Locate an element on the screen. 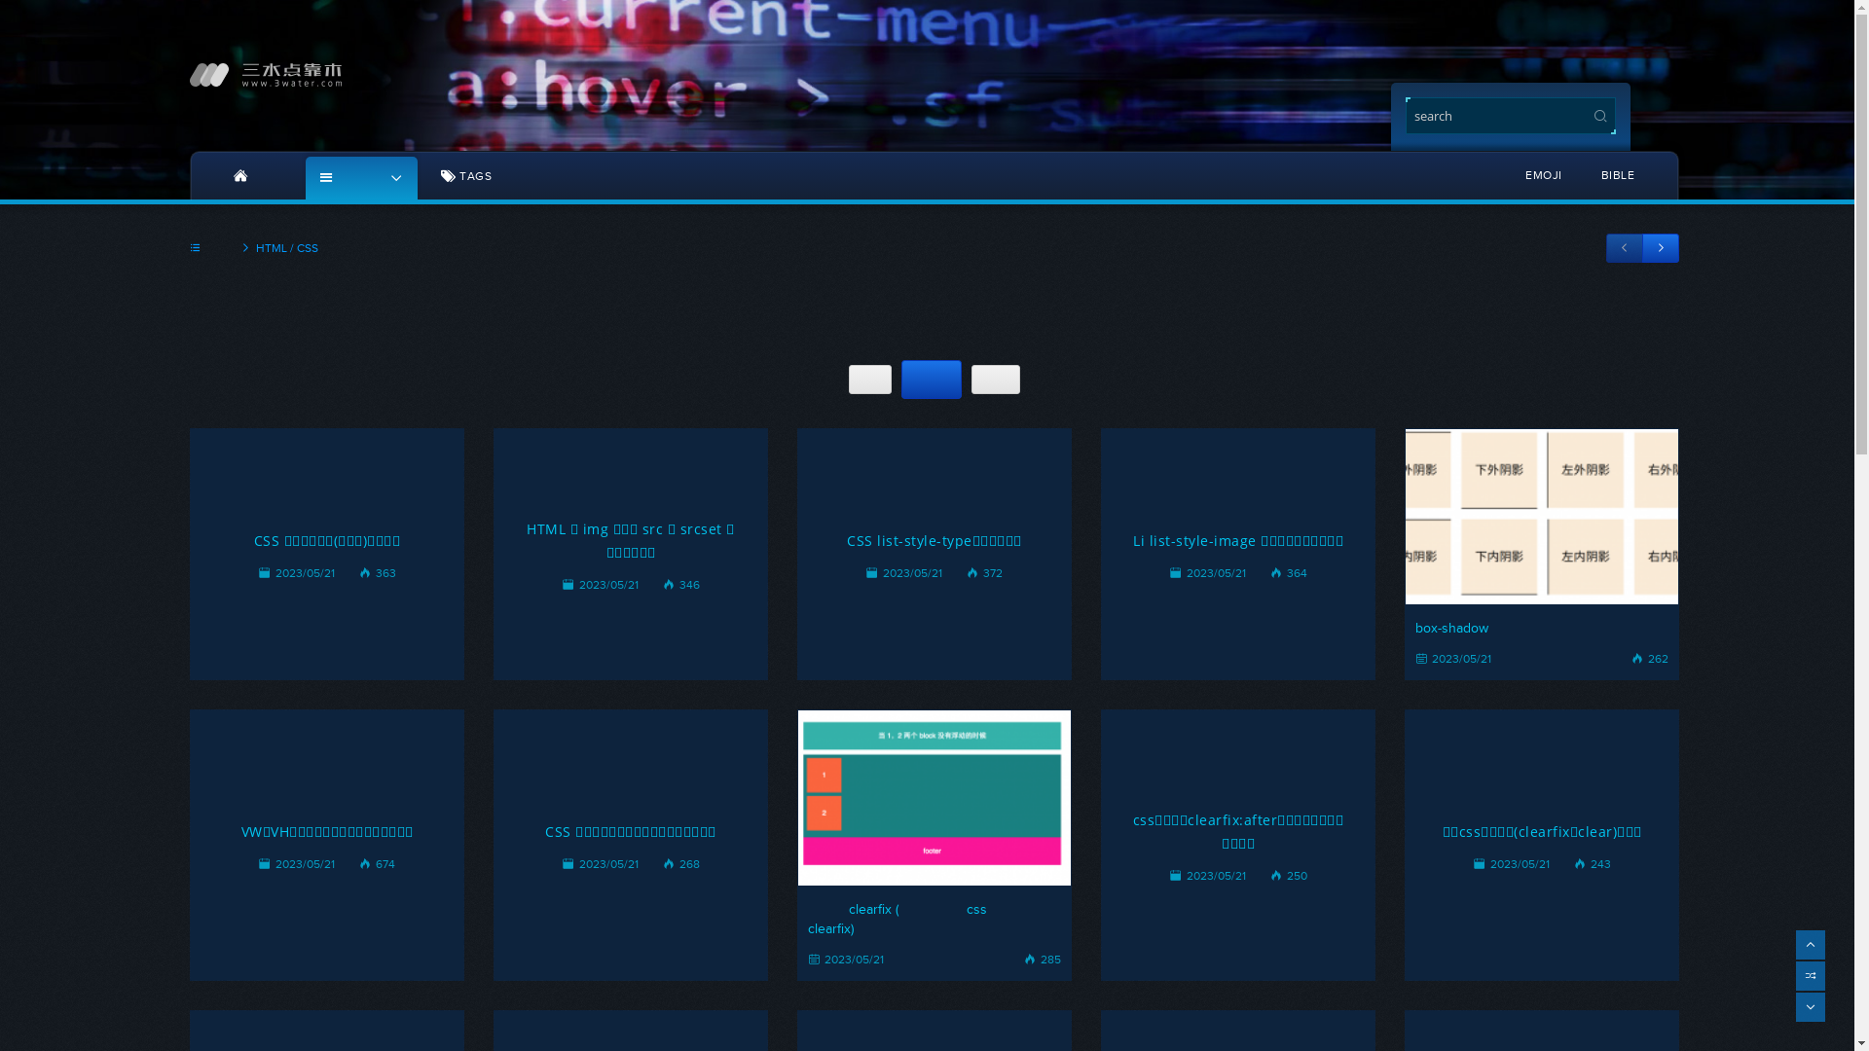 The height and width of the screenshot is (1051, 1869). BIBLE is located at coordinates (1618, 175).